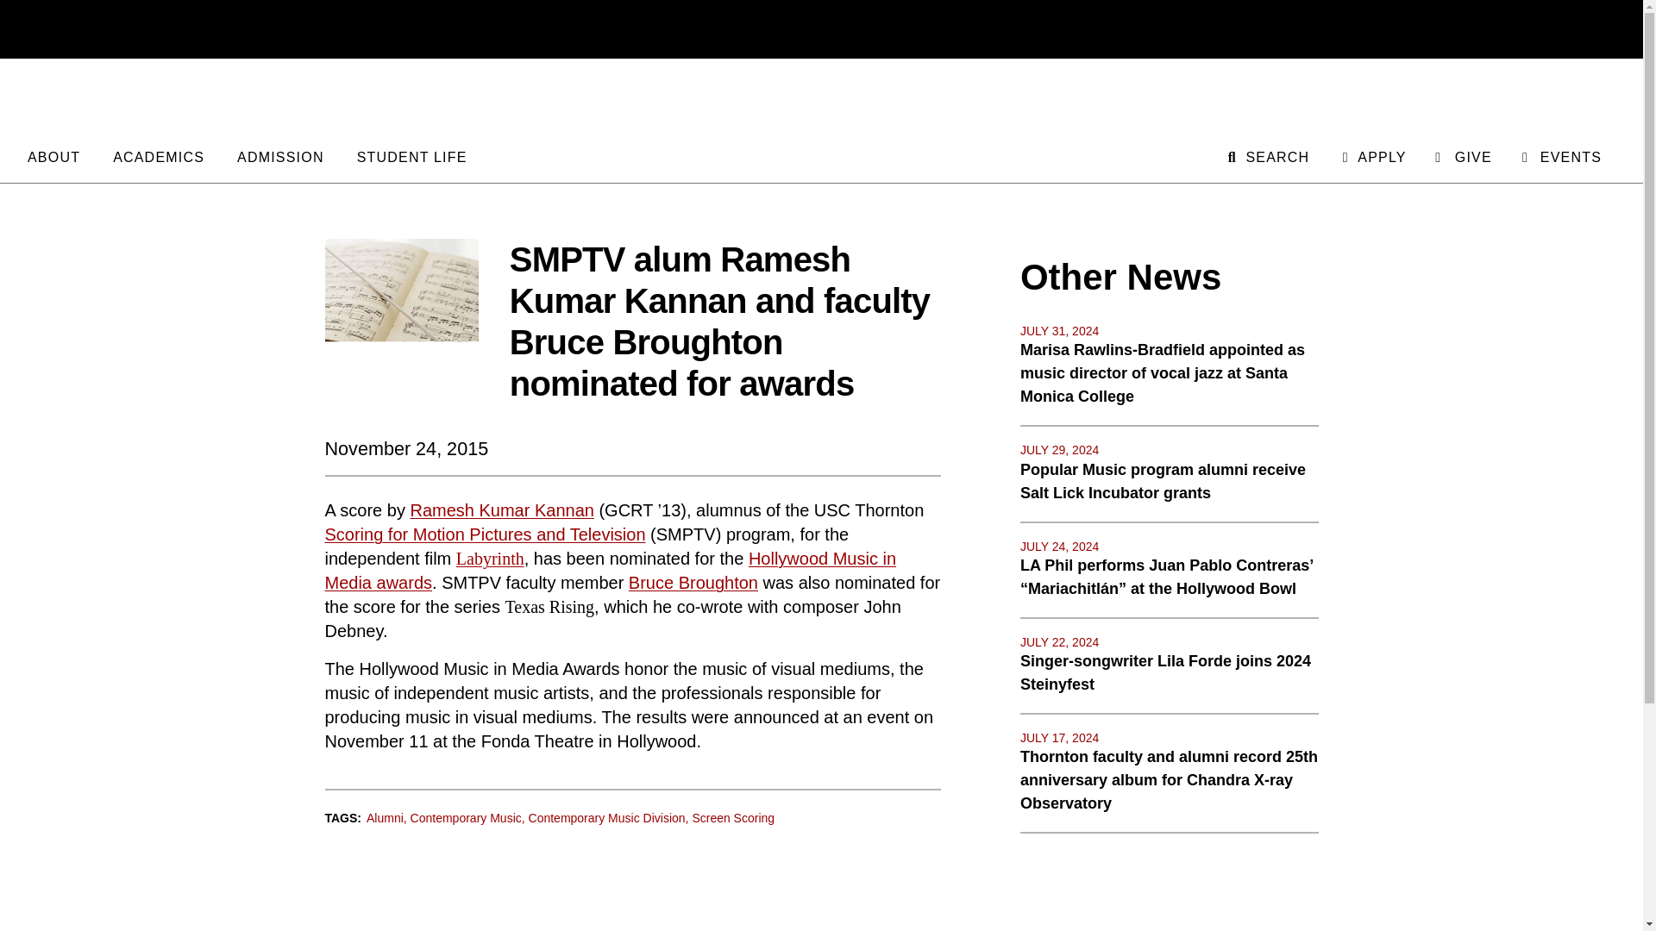 The width and height of the screenshot is (1656, 931). Describe the element at coordinates (1560, 154) in the screenshot. I see `EVENTS` at that location.